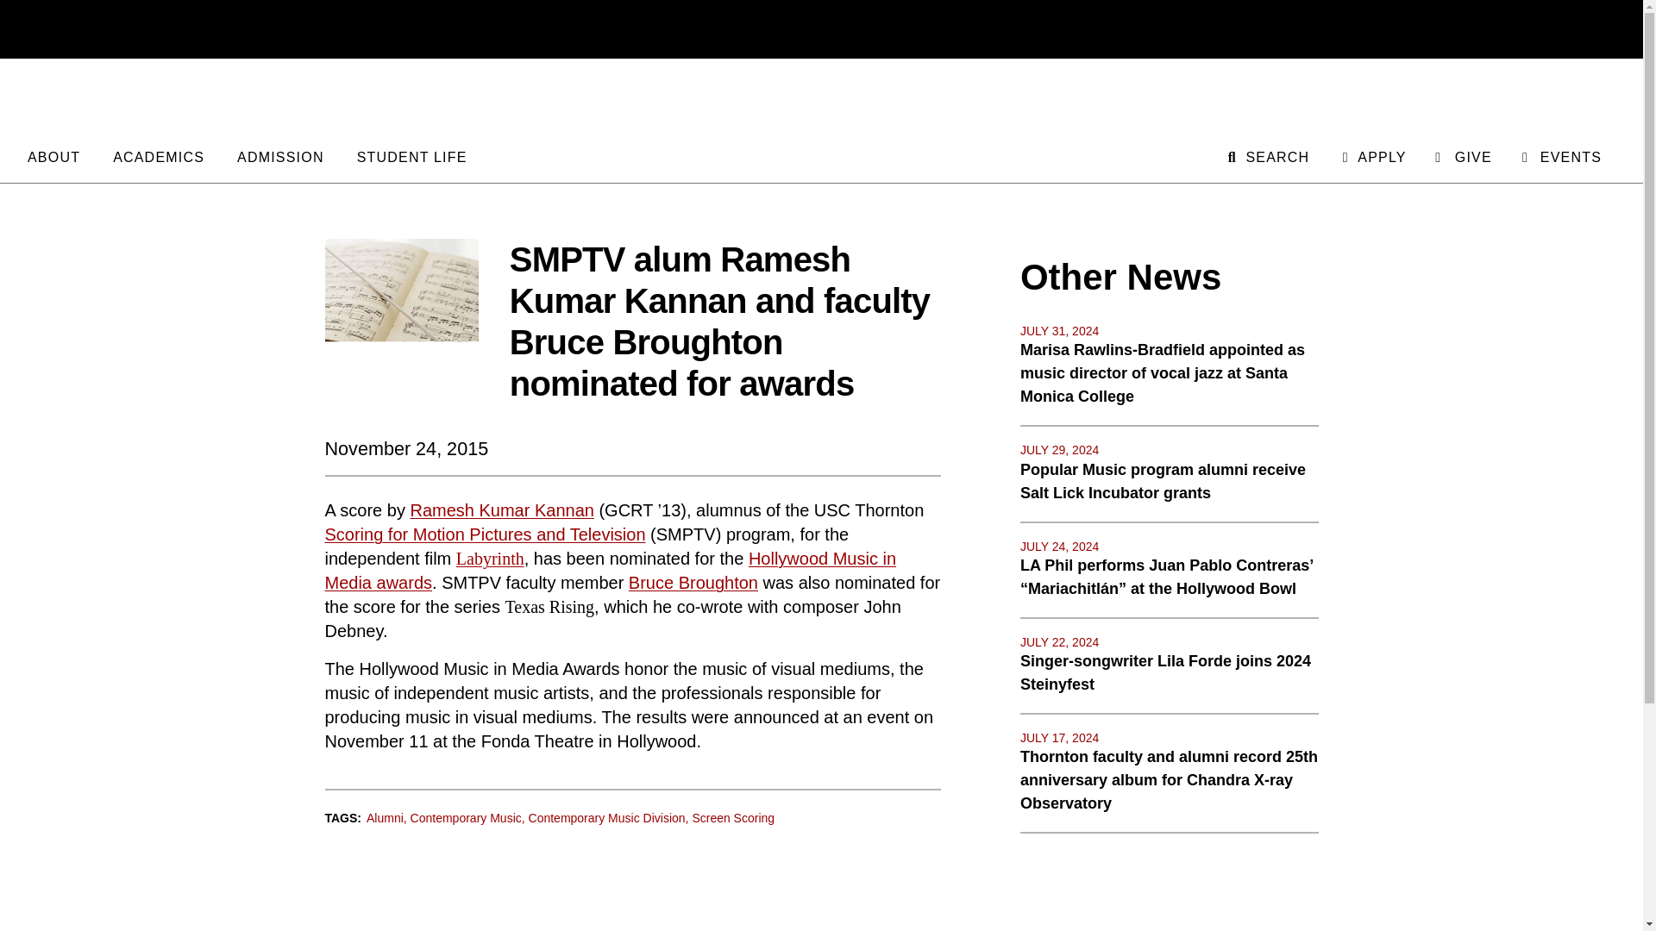 The width and height of the screenshot is (1656, 931). Describe the element at coordinates (1560, 154) in the screenshot. I see `EVENTS` at that location.